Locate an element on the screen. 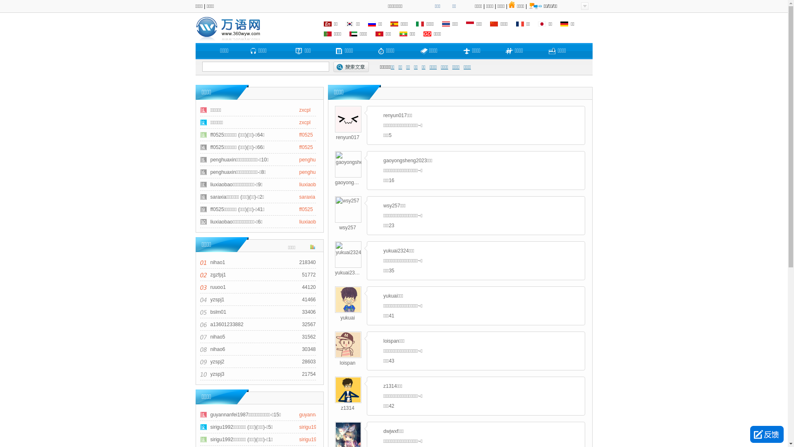 Image resolution: width=794 pixels, height=447 pixels. z1314 is located at coordinates (347, 408).